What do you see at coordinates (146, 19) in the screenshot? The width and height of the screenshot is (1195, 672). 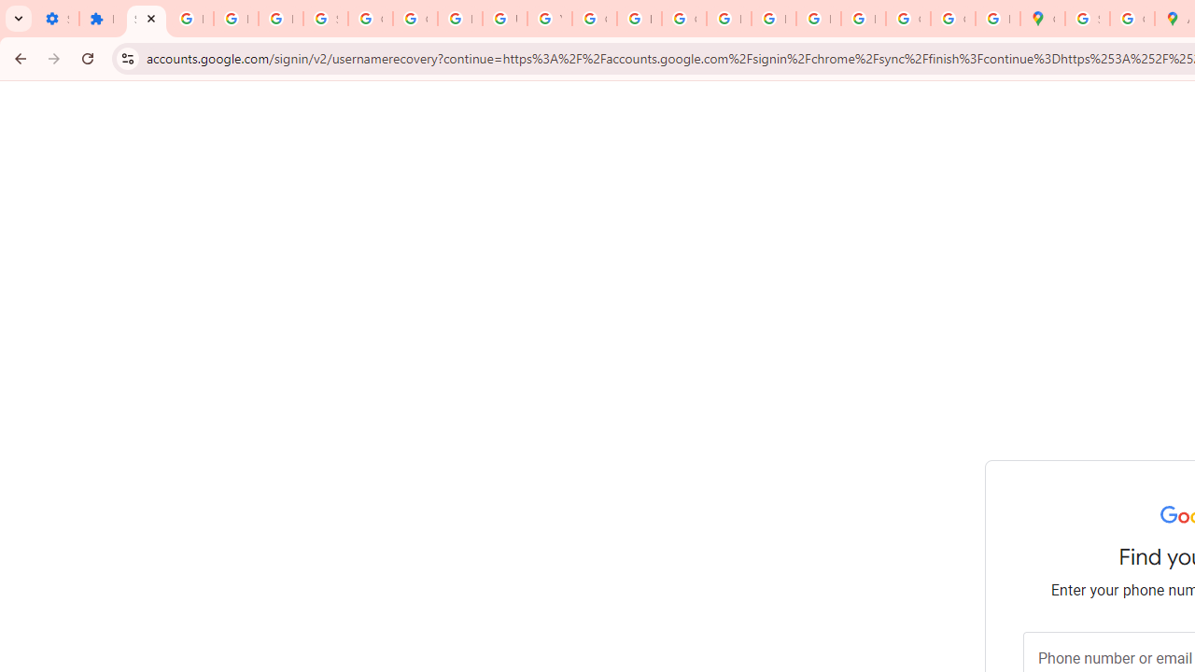 I see `Sign in - Google Accounts` at bounding box center [146, 19].